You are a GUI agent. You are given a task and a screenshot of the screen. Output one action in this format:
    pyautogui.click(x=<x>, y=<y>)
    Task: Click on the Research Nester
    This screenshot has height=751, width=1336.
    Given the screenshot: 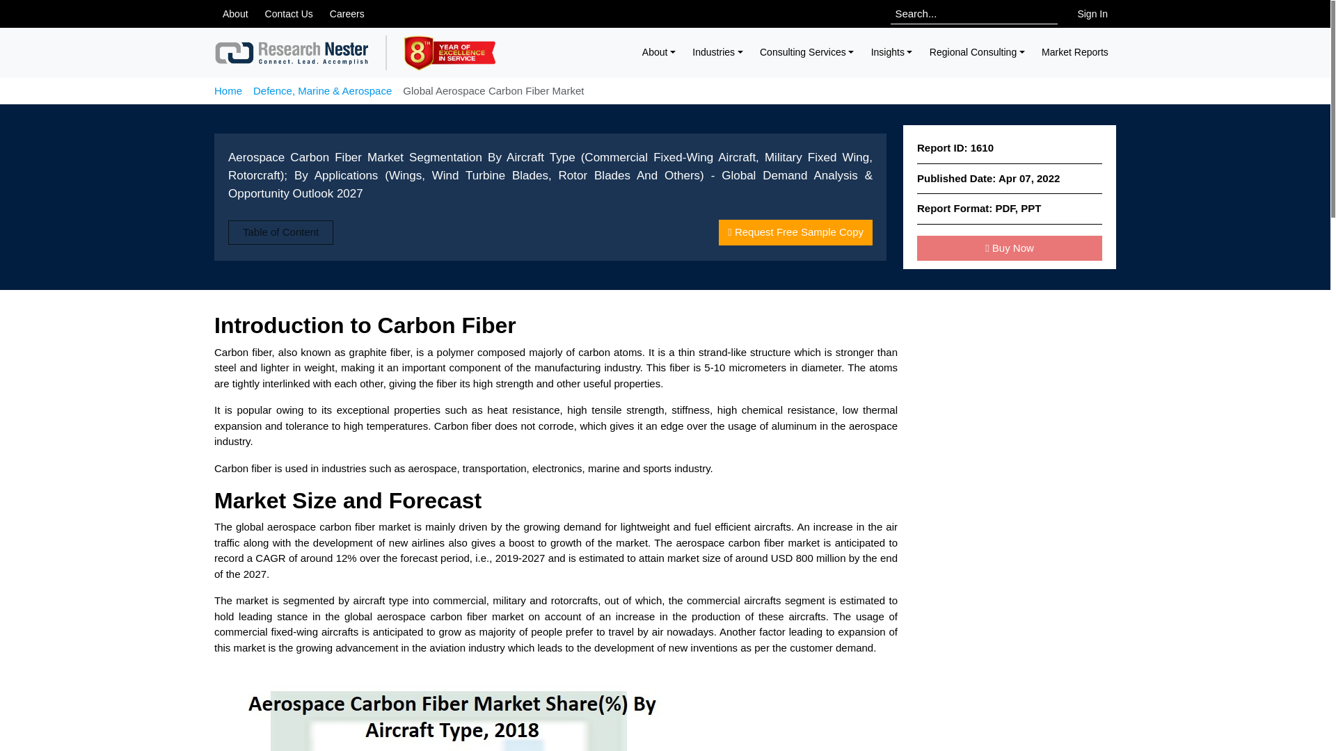 What is the action you would take?
    pyautogui.click(x=292, y=53)
    